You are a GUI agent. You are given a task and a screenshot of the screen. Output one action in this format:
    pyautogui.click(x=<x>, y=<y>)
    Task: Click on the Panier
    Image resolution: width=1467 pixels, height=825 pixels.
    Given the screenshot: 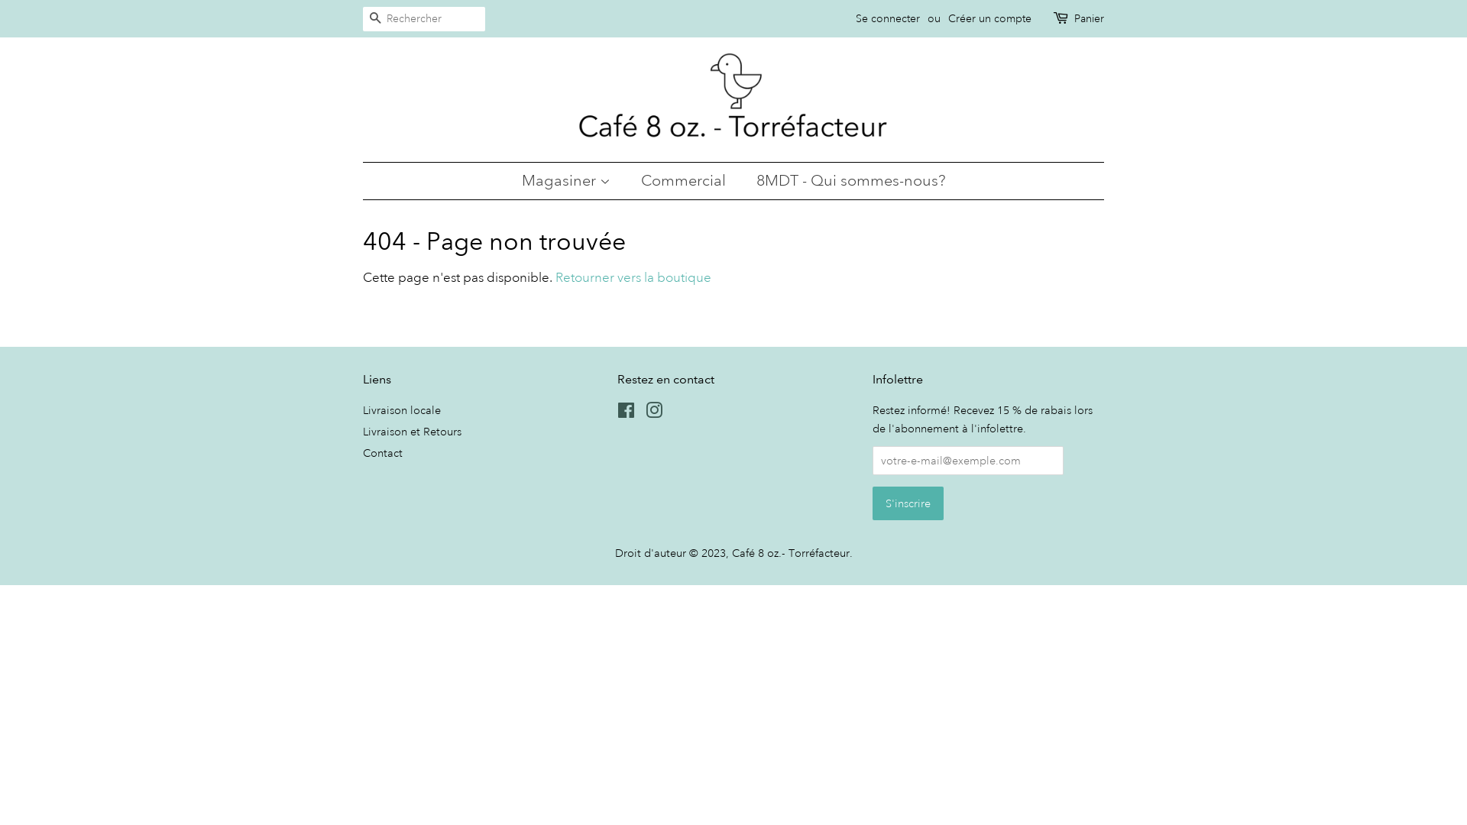 What is the action you would take?
    pyautogui.click(x=1090, y=19)
    